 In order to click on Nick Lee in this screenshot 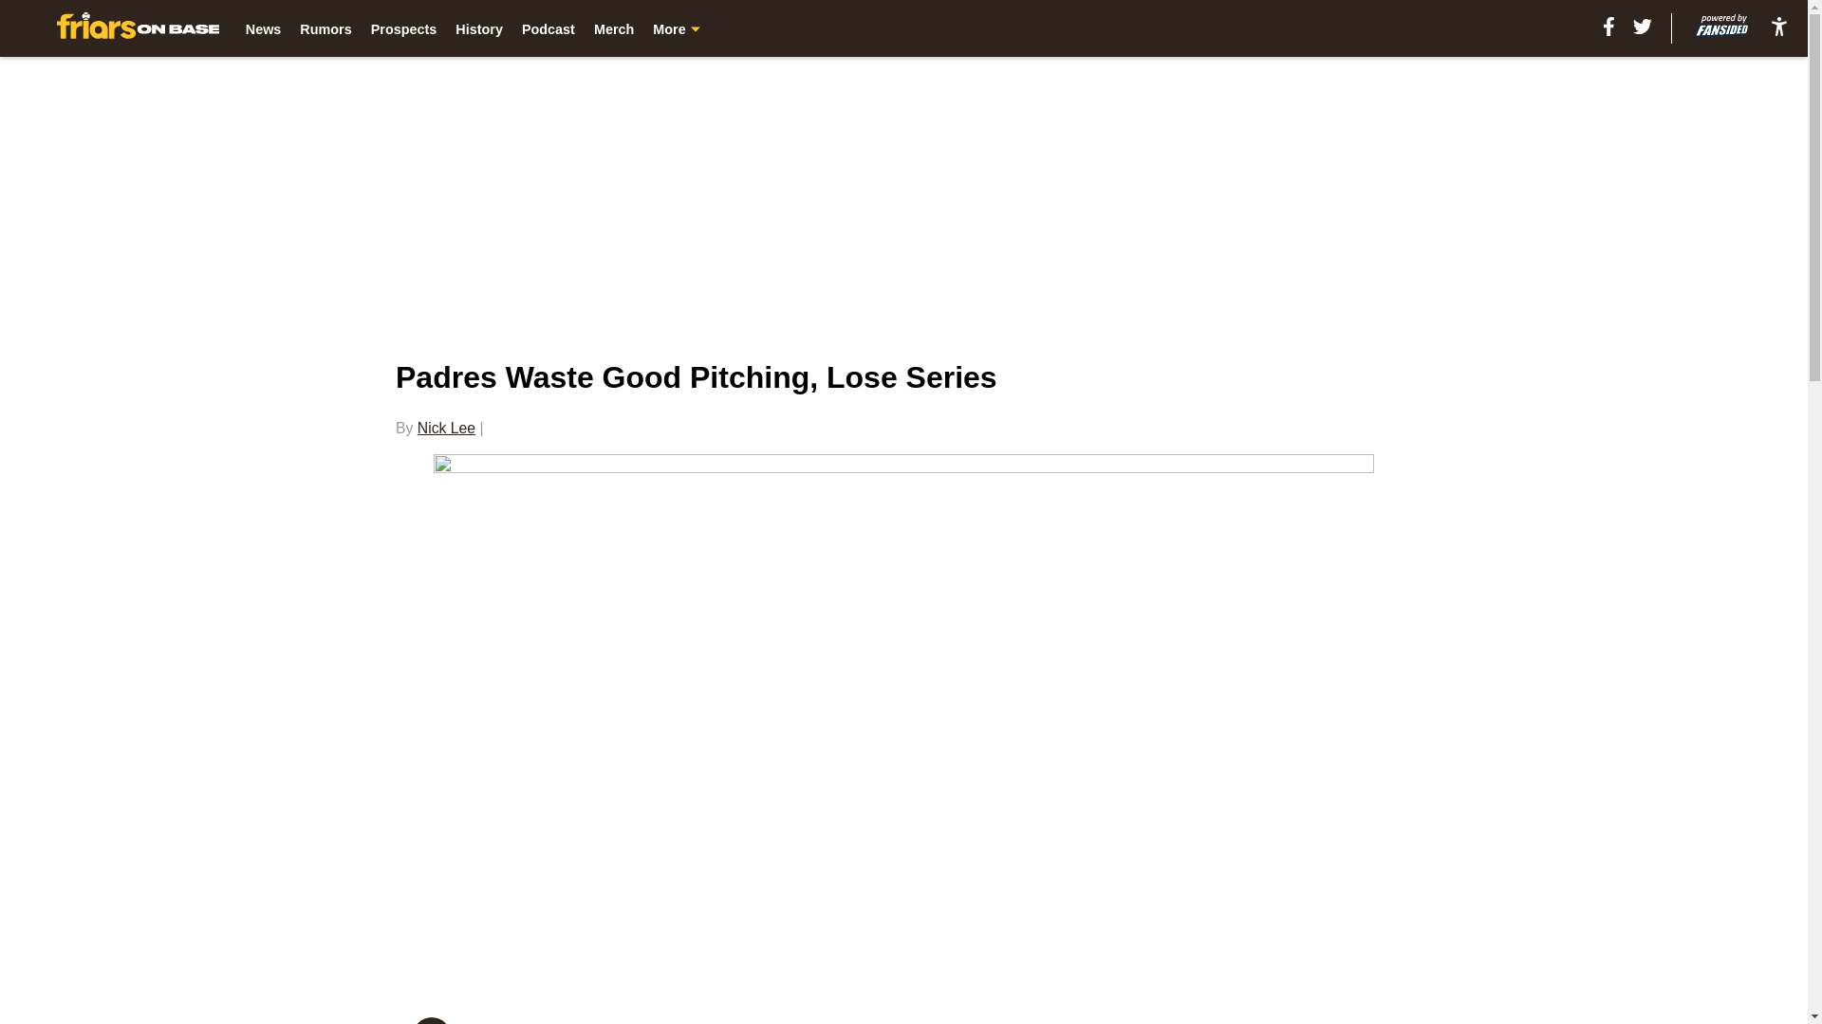, I will do `click(446, 428)`.